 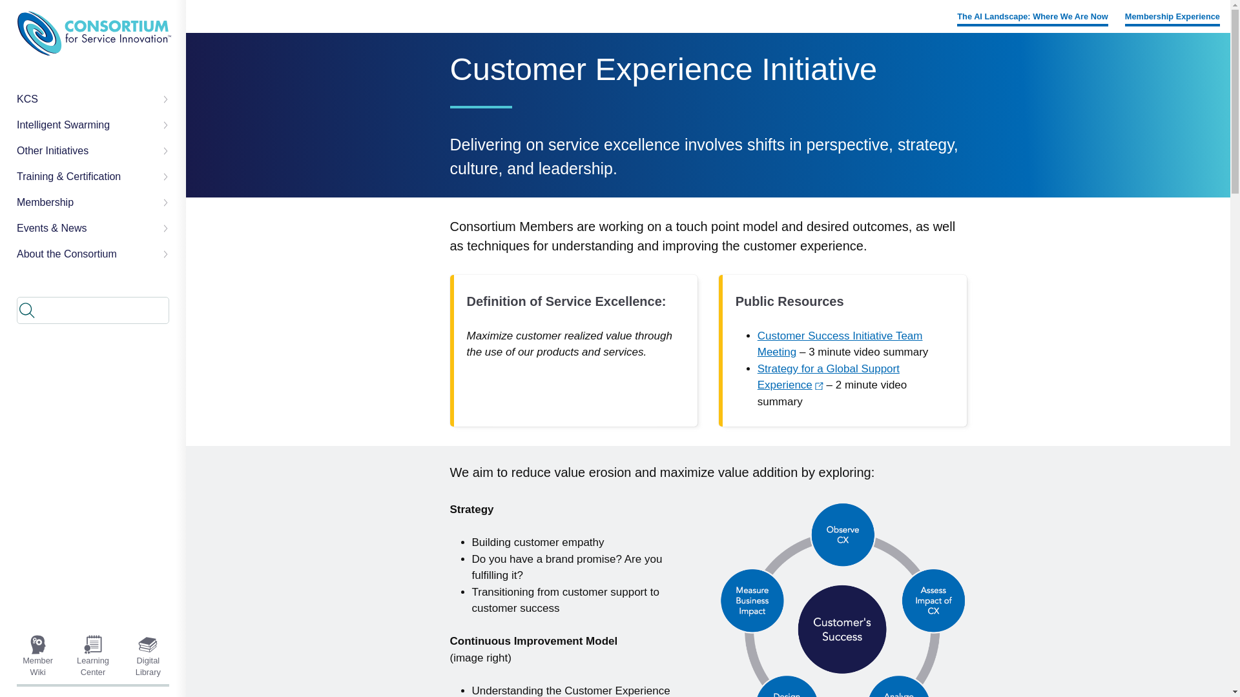 I want to click on Consortium for Service Innovation, so click(x=94, y=34).